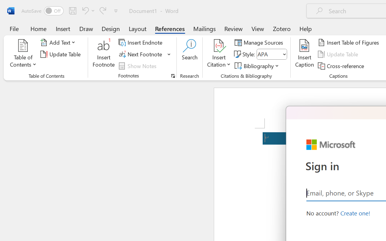 This screenshot has height=241, width=386. What do you see at coordinates (258, 66) in the screenshot?
I see `Bibliography` at bounding box center [258, 66].